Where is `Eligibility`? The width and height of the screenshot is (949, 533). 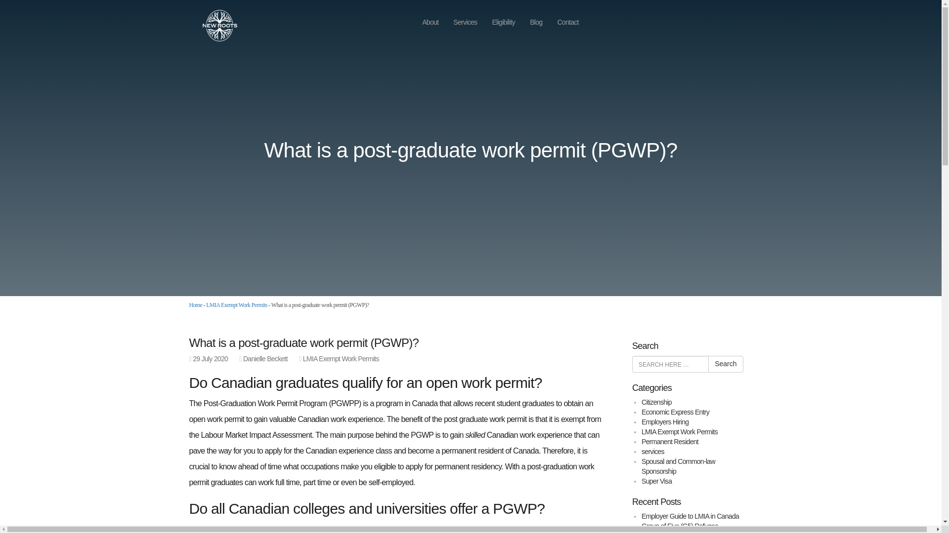
Eligibility is located at coordinates (503, 22).